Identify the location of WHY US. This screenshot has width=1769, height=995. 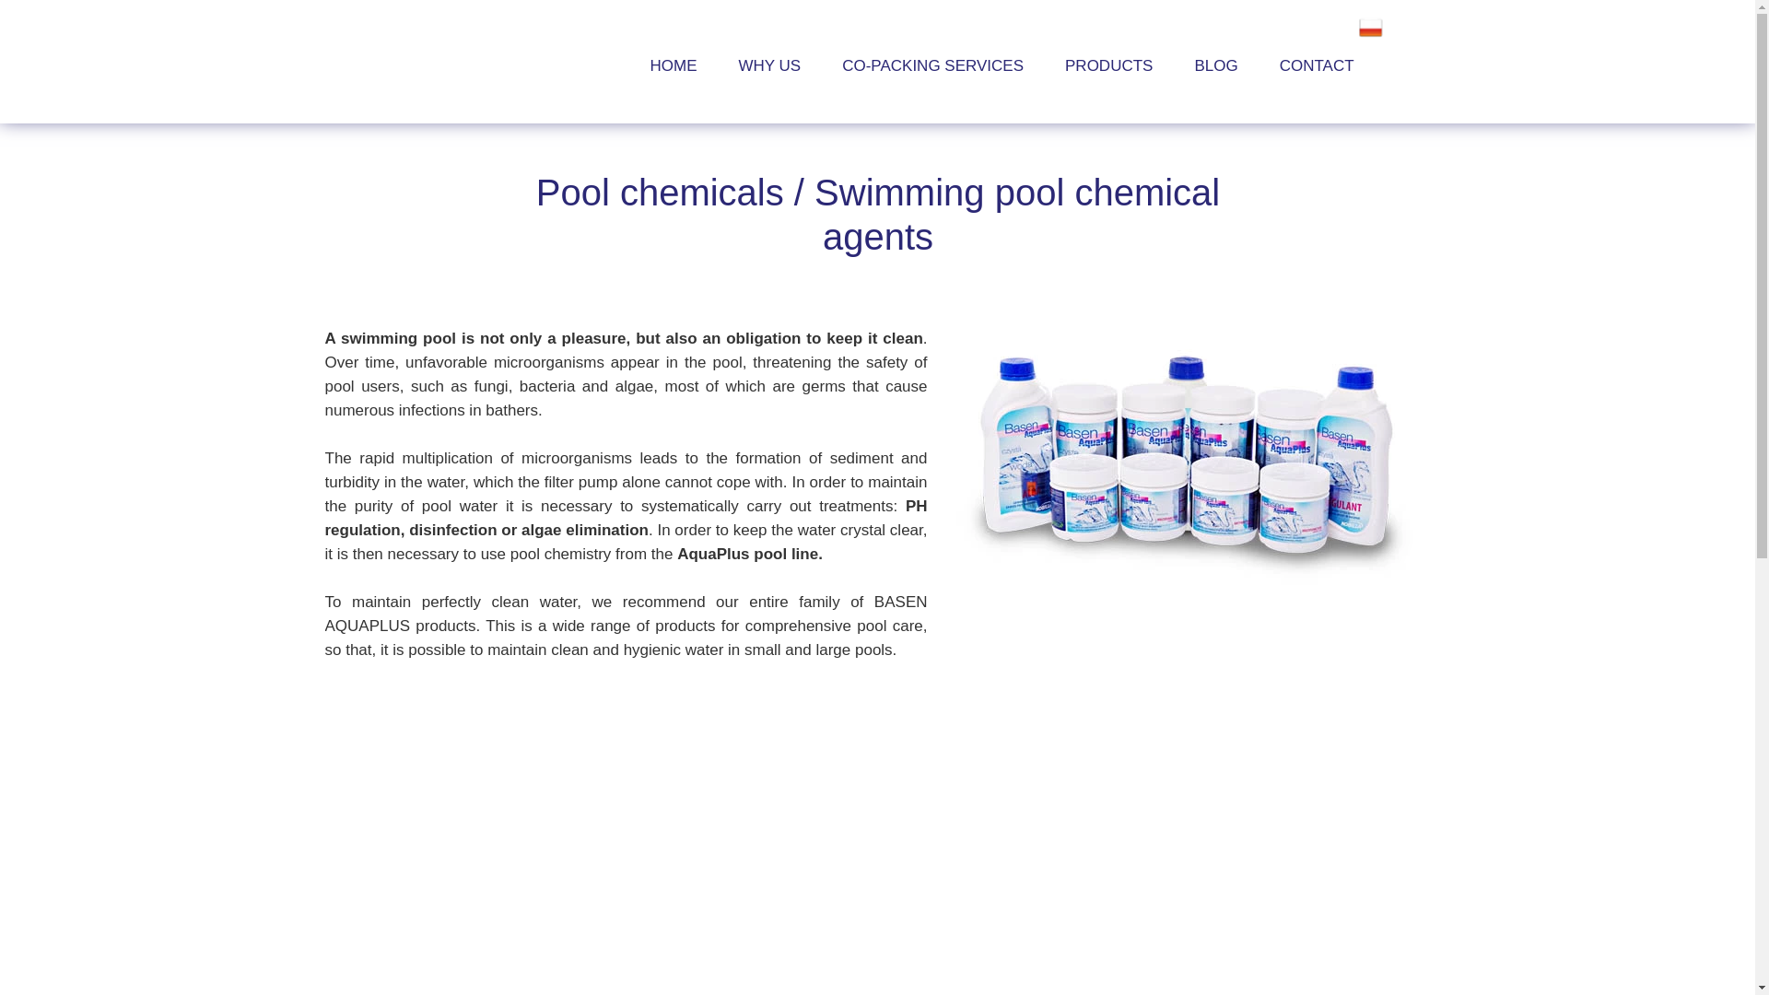
(770, 65).